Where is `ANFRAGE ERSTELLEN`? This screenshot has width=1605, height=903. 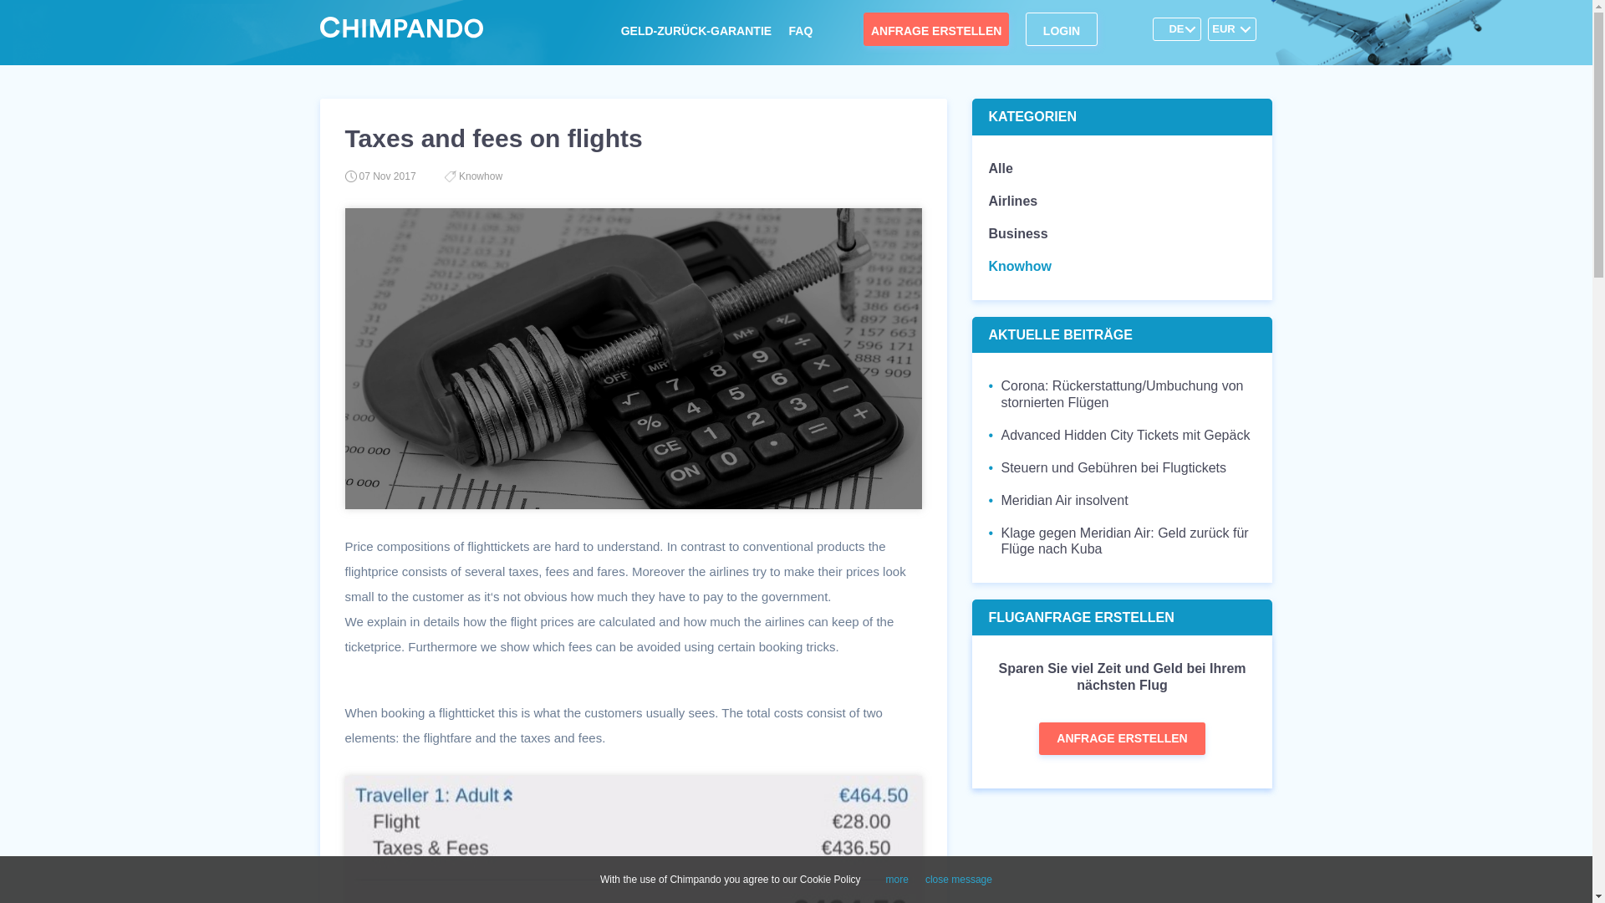 ANFRAGE ERSTELLEN is located at coordinates (1122, 738).